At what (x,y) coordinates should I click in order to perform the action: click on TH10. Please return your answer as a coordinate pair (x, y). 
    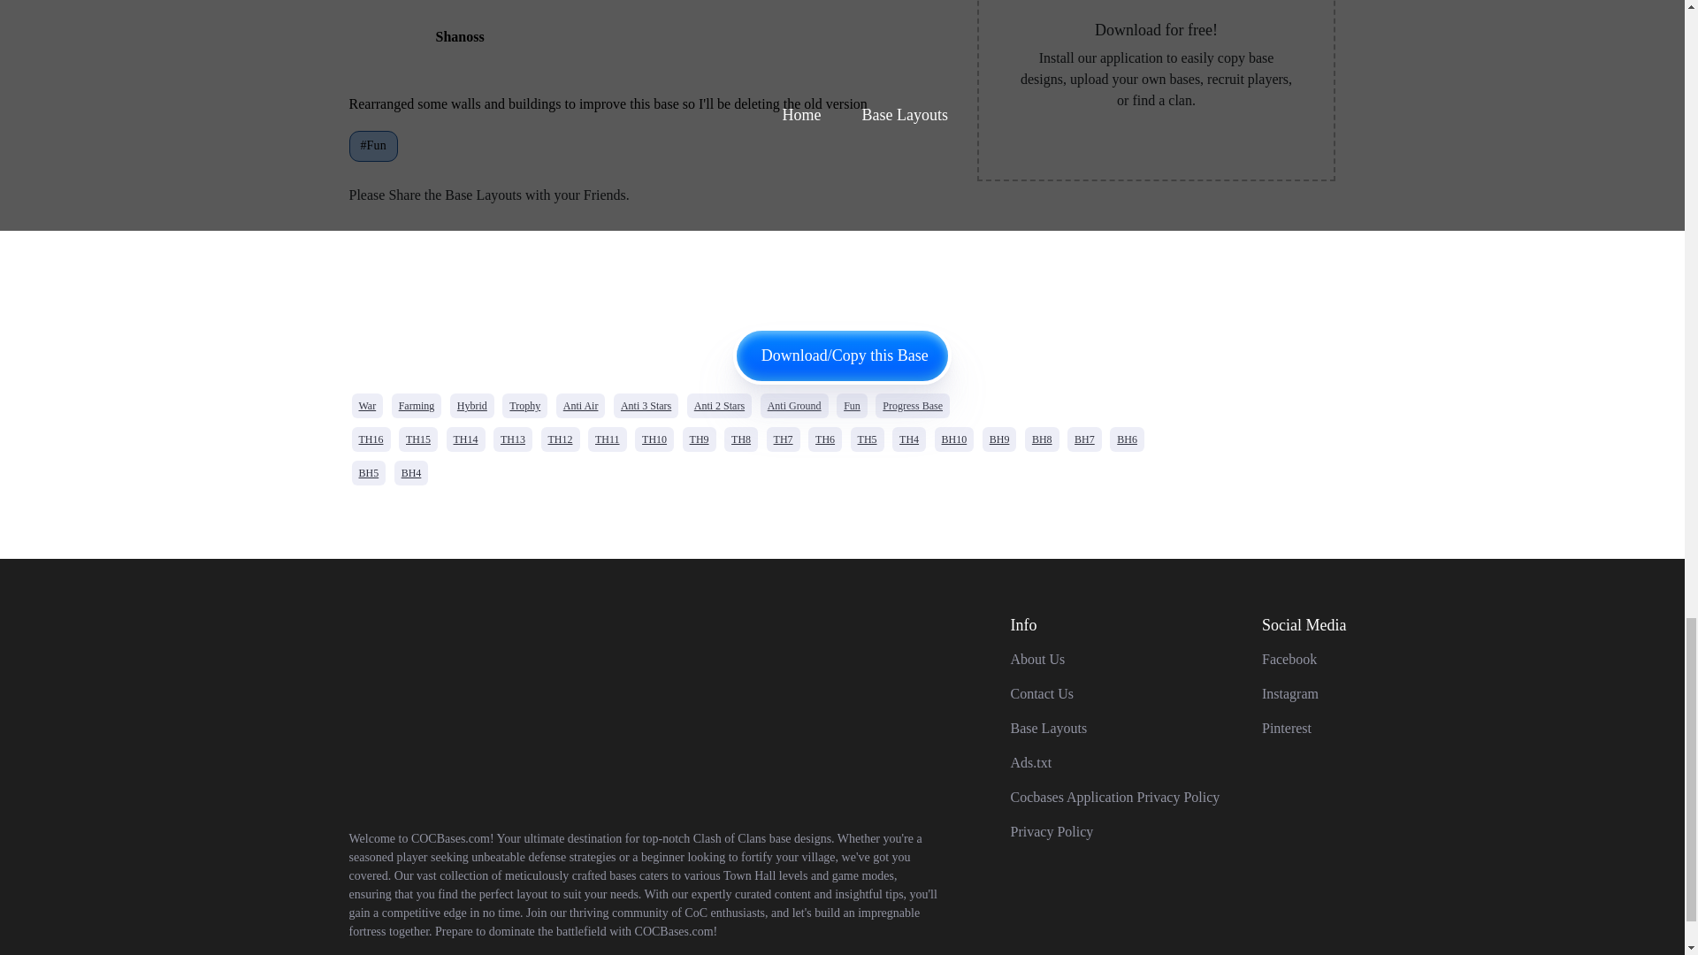
    Looking at the image, I should click on (654, 439).